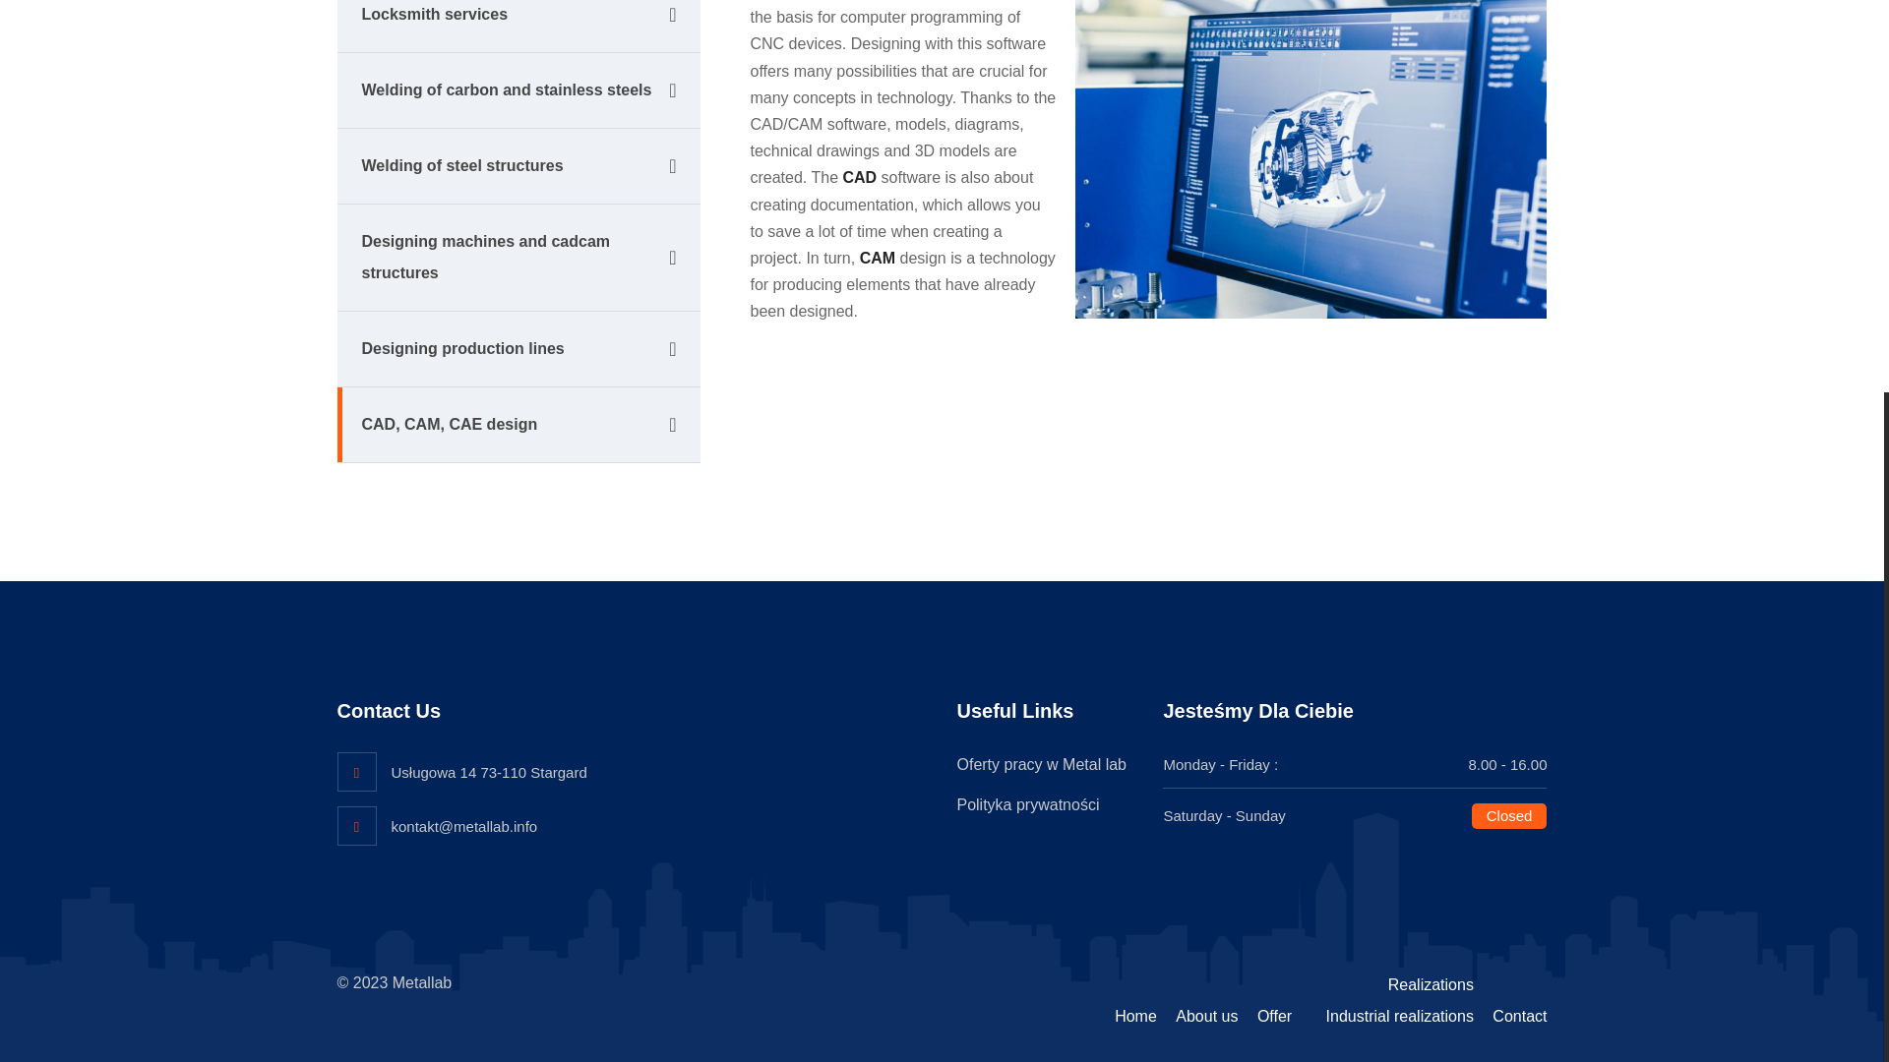 This screenshot has height=1062, width=1889. Describe the element at coordinates (1135, 1016) in the screenshot. I see `Home` at that location.